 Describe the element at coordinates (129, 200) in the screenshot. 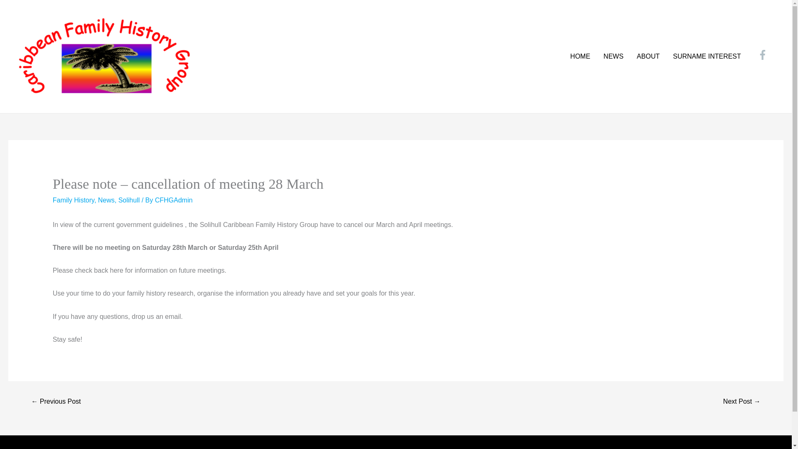

I see `Solihull` at that location.